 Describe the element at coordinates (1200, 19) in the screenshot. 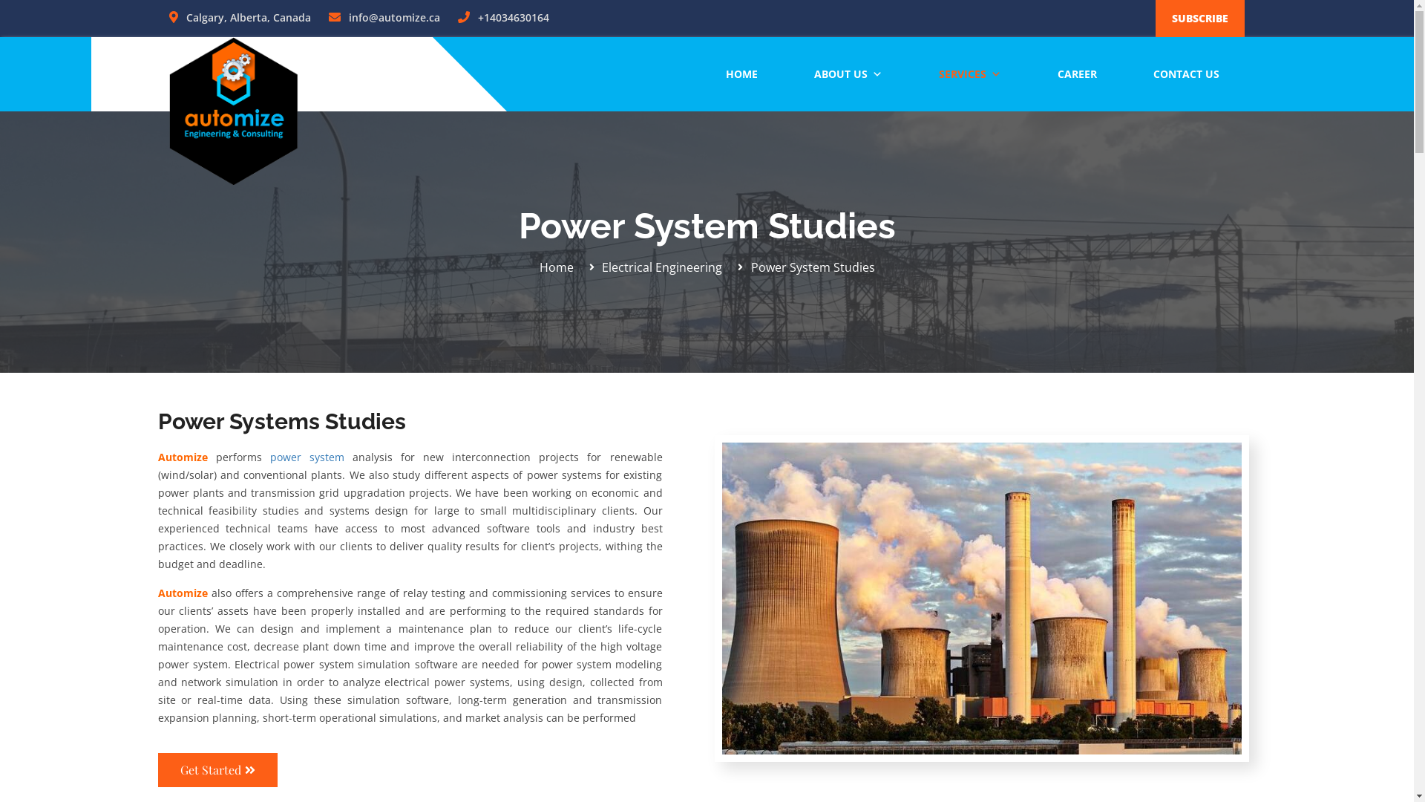

I see `SUBSCRIBE` at that location.